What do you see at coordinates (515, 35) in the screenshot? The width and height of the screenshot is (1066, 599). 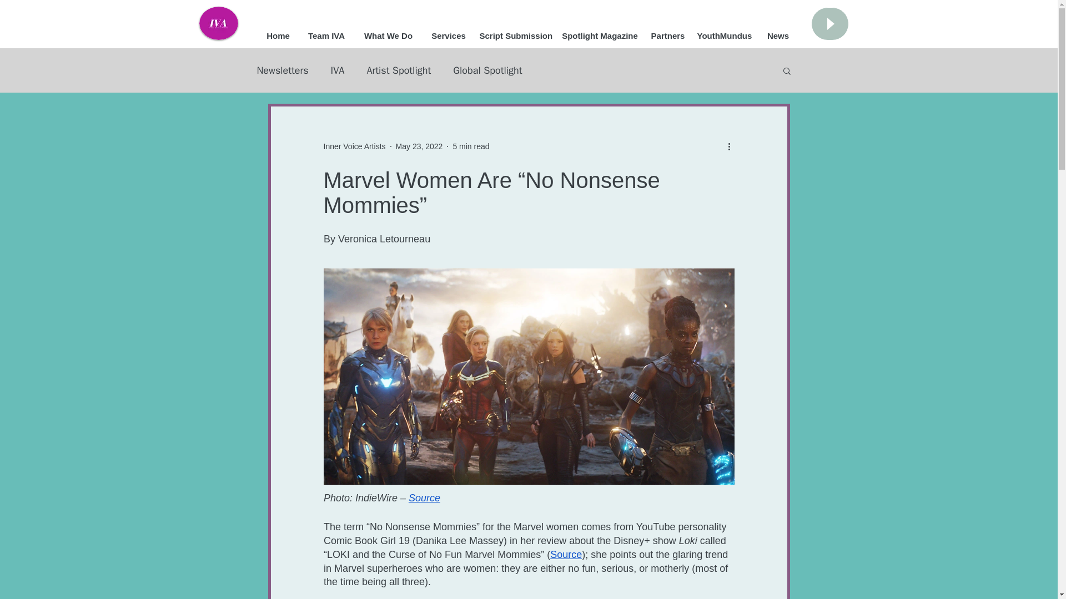 I see `Script Submission` at bounding box center [515, 35].